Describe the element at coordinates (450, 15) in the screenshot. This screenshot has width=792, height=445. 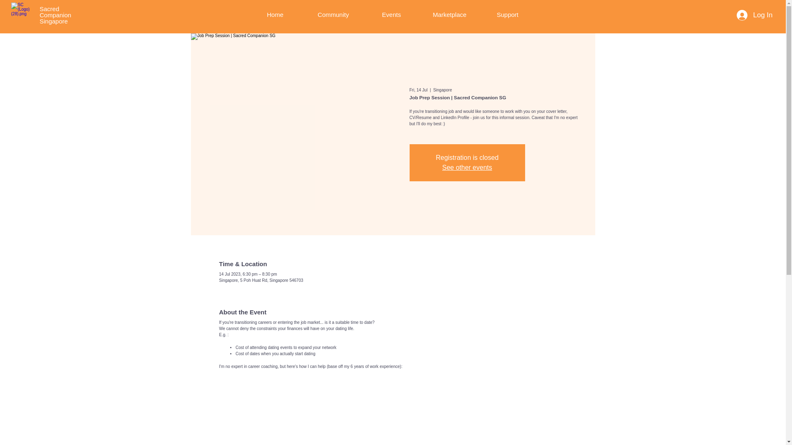
I see `Marketplace` at that location.